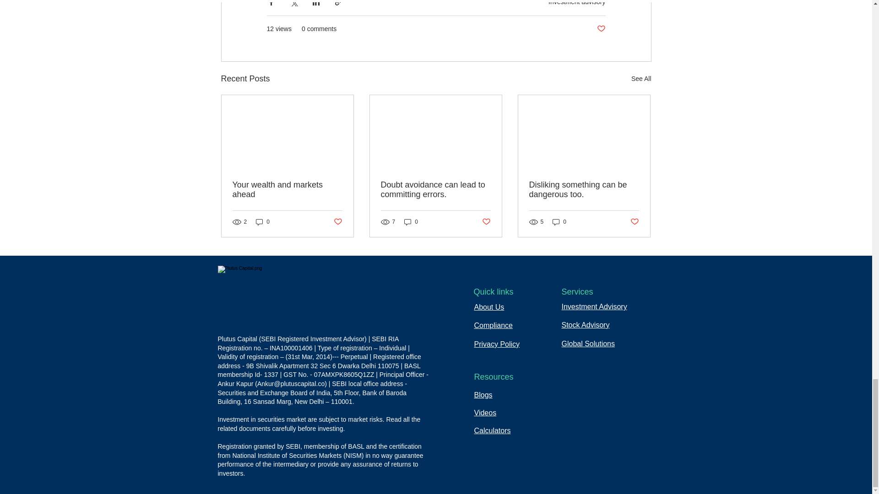 This screenshot has height=494, width=879. What do you see at coordinates (584, 190) in the screenshot?
I see `Disliking something can be dangerous too.` at bounding box center [584, 190].